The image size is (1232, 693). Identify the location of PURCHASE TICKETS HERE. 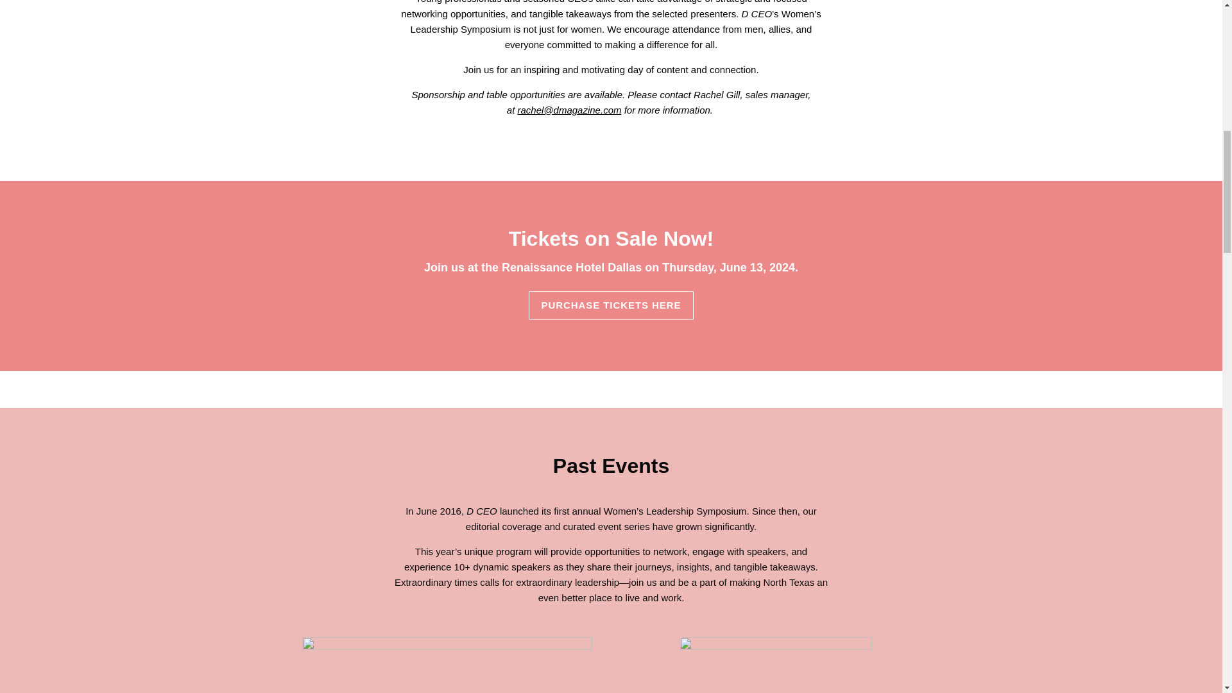
(610, 305).